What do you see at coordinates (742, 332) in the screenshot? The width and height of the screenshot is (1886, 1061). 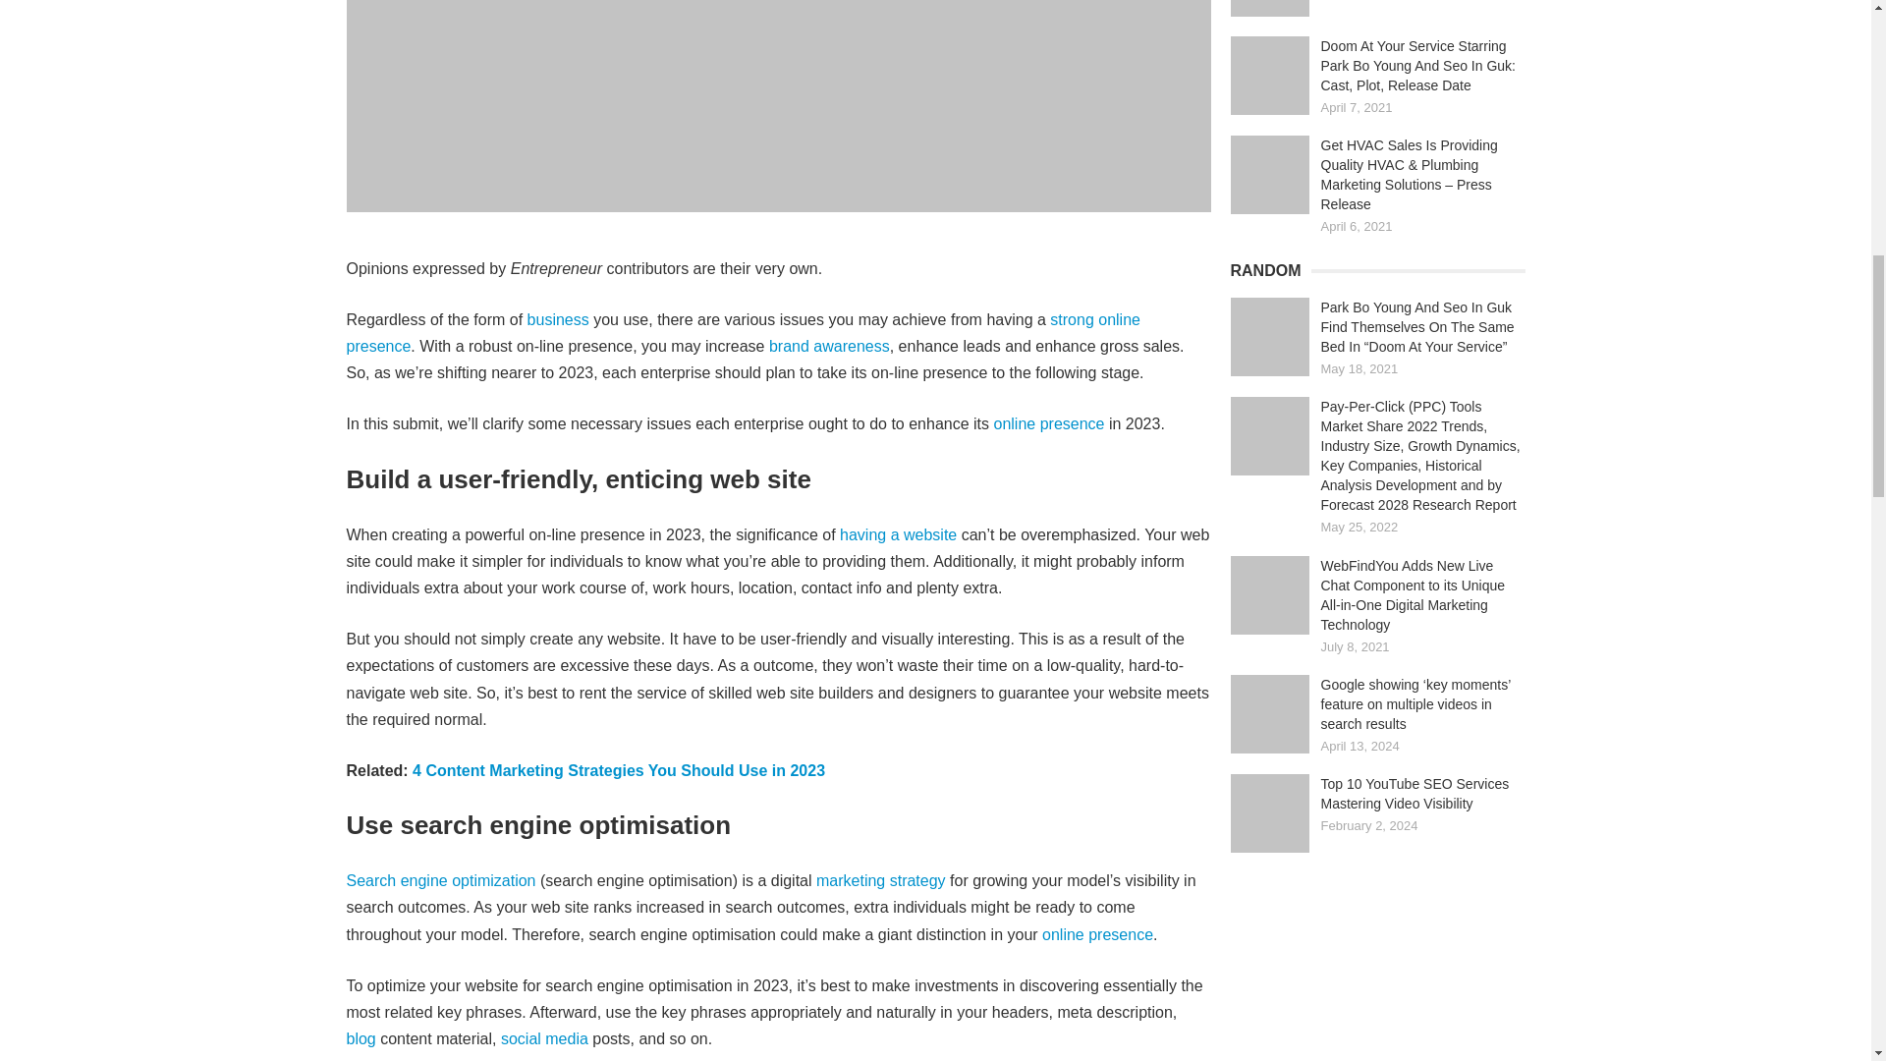 I see `strong online presence` at bounding box center [742, 332].